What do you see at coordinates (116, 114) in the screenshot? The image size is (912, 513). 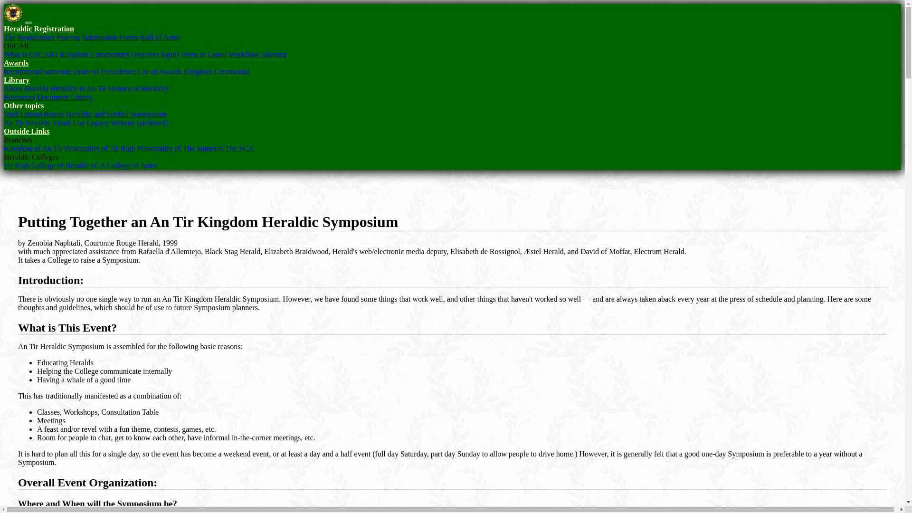 I see `Heraldic and Scribal Symposium` at bounding box center [116, 114].